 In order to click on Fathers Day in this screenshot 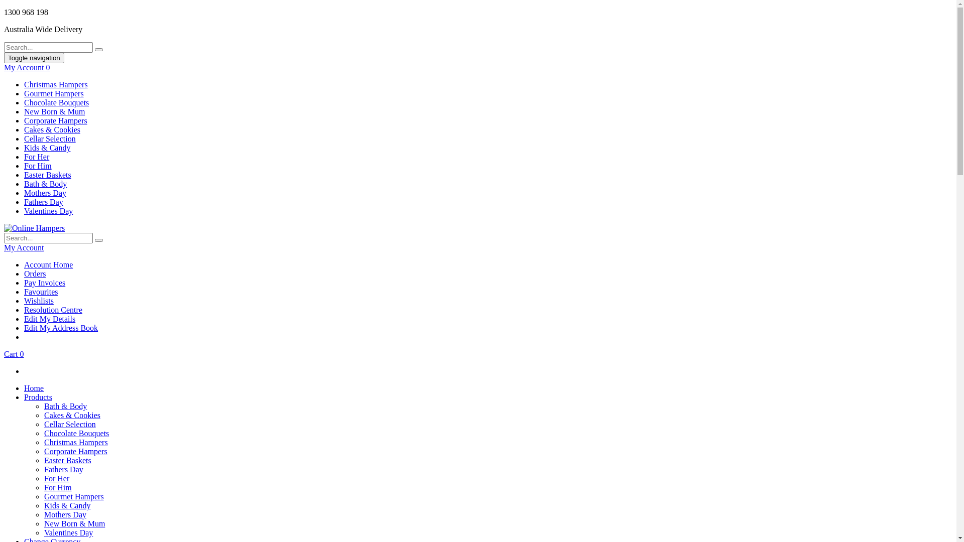, I will do `click(64, 470)`.